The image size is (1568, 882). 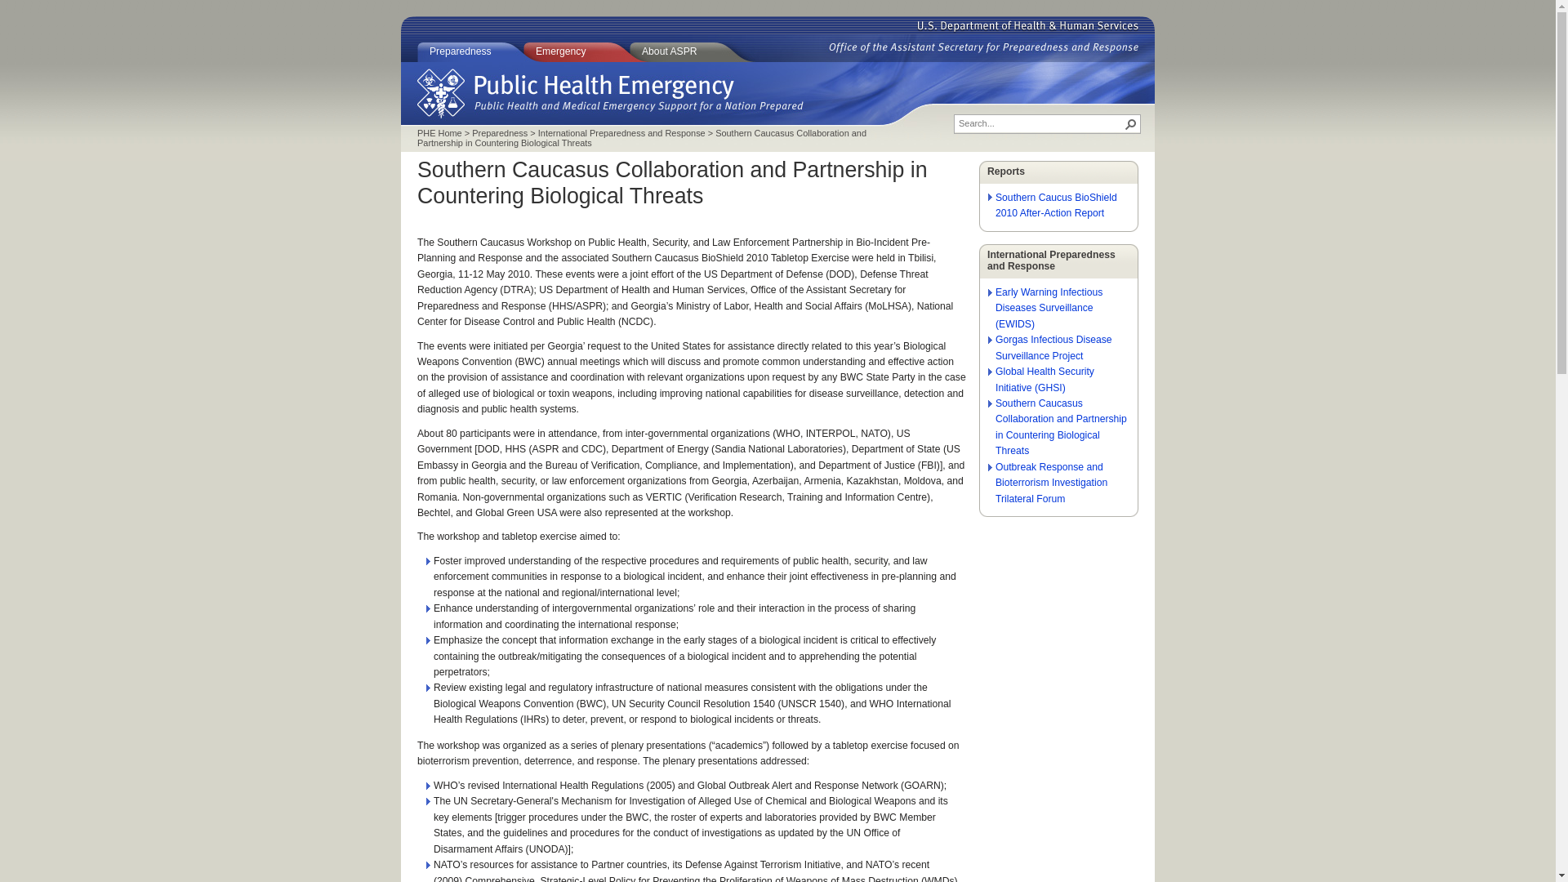 What do you see at coordinates (1130, 124) in the screenshot?
I see `Search` at bounding box center [1130, 124].